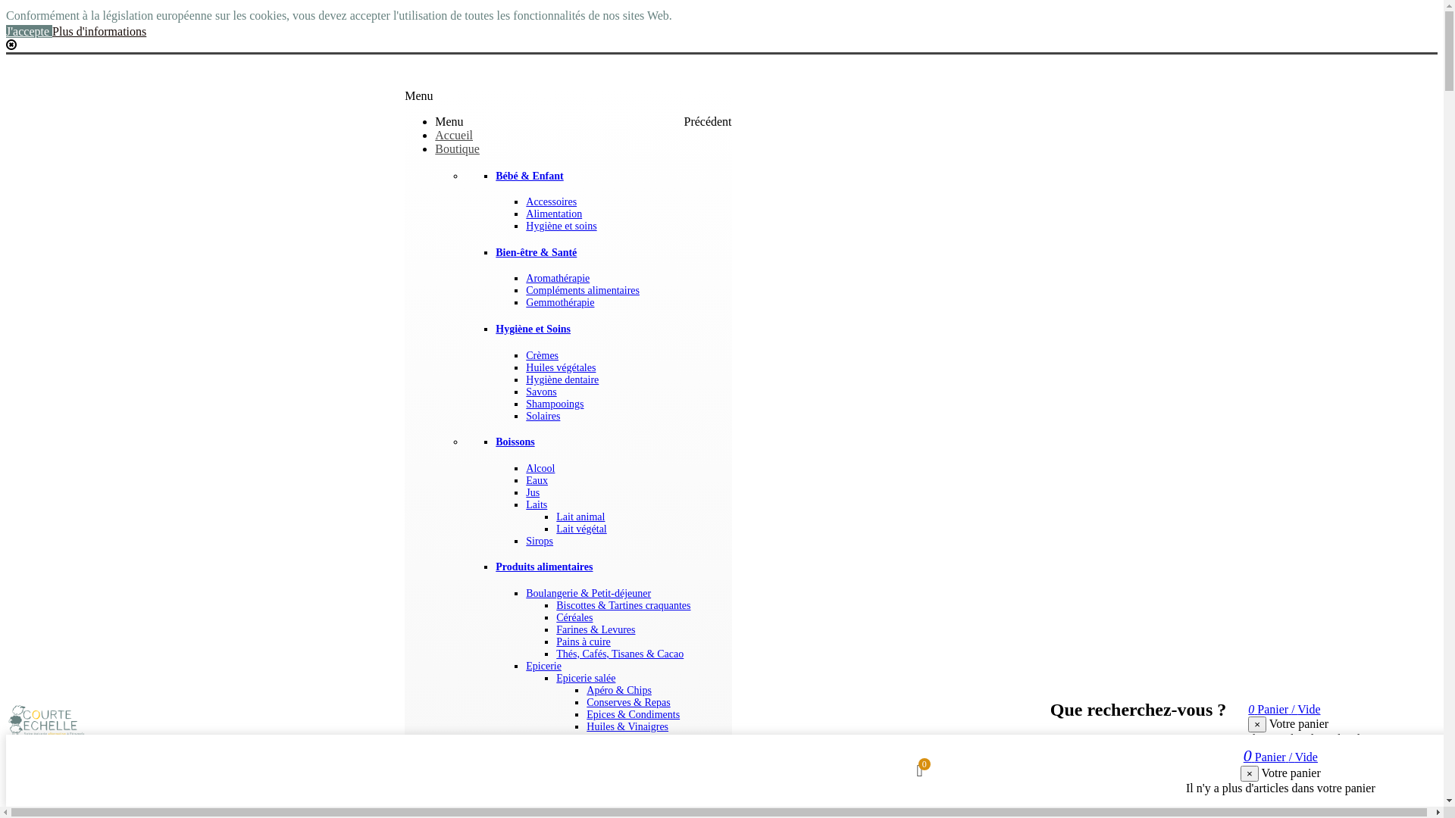 Image resolution: width=1455 pixels, height=818 pixels. I want to click on J'accepte, so click(29, 32).